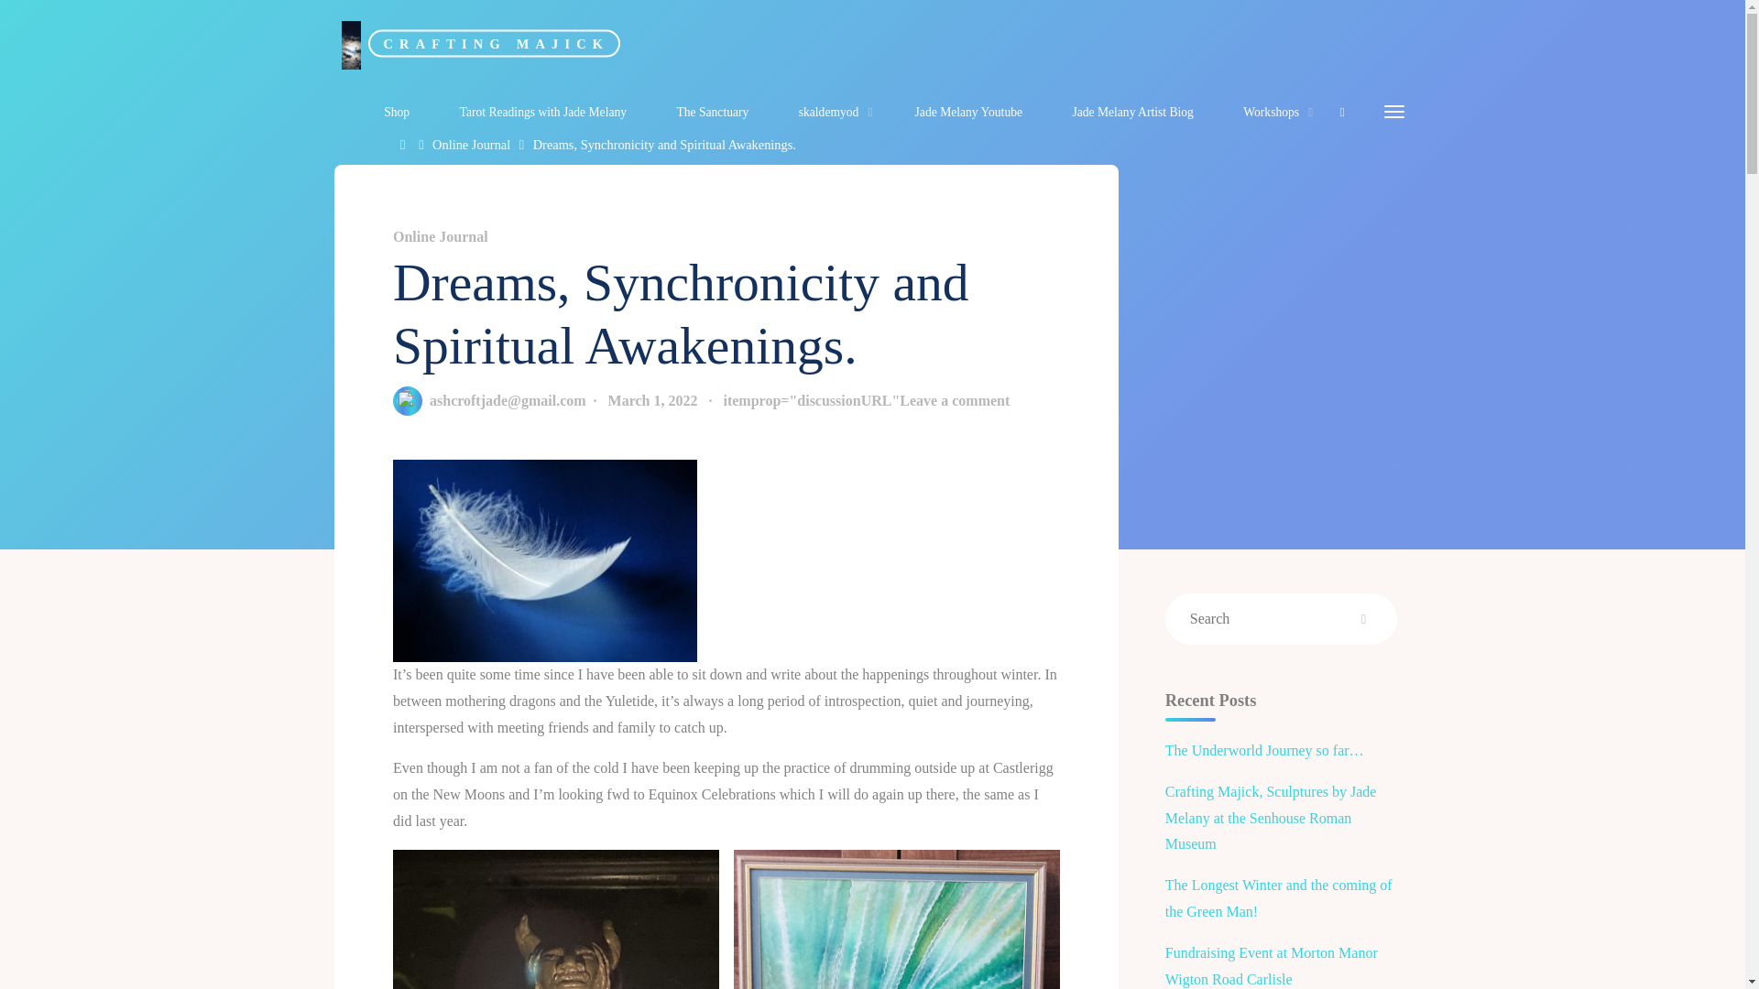  I want to click on Artistic creativity at its finest., so click(494, 42).